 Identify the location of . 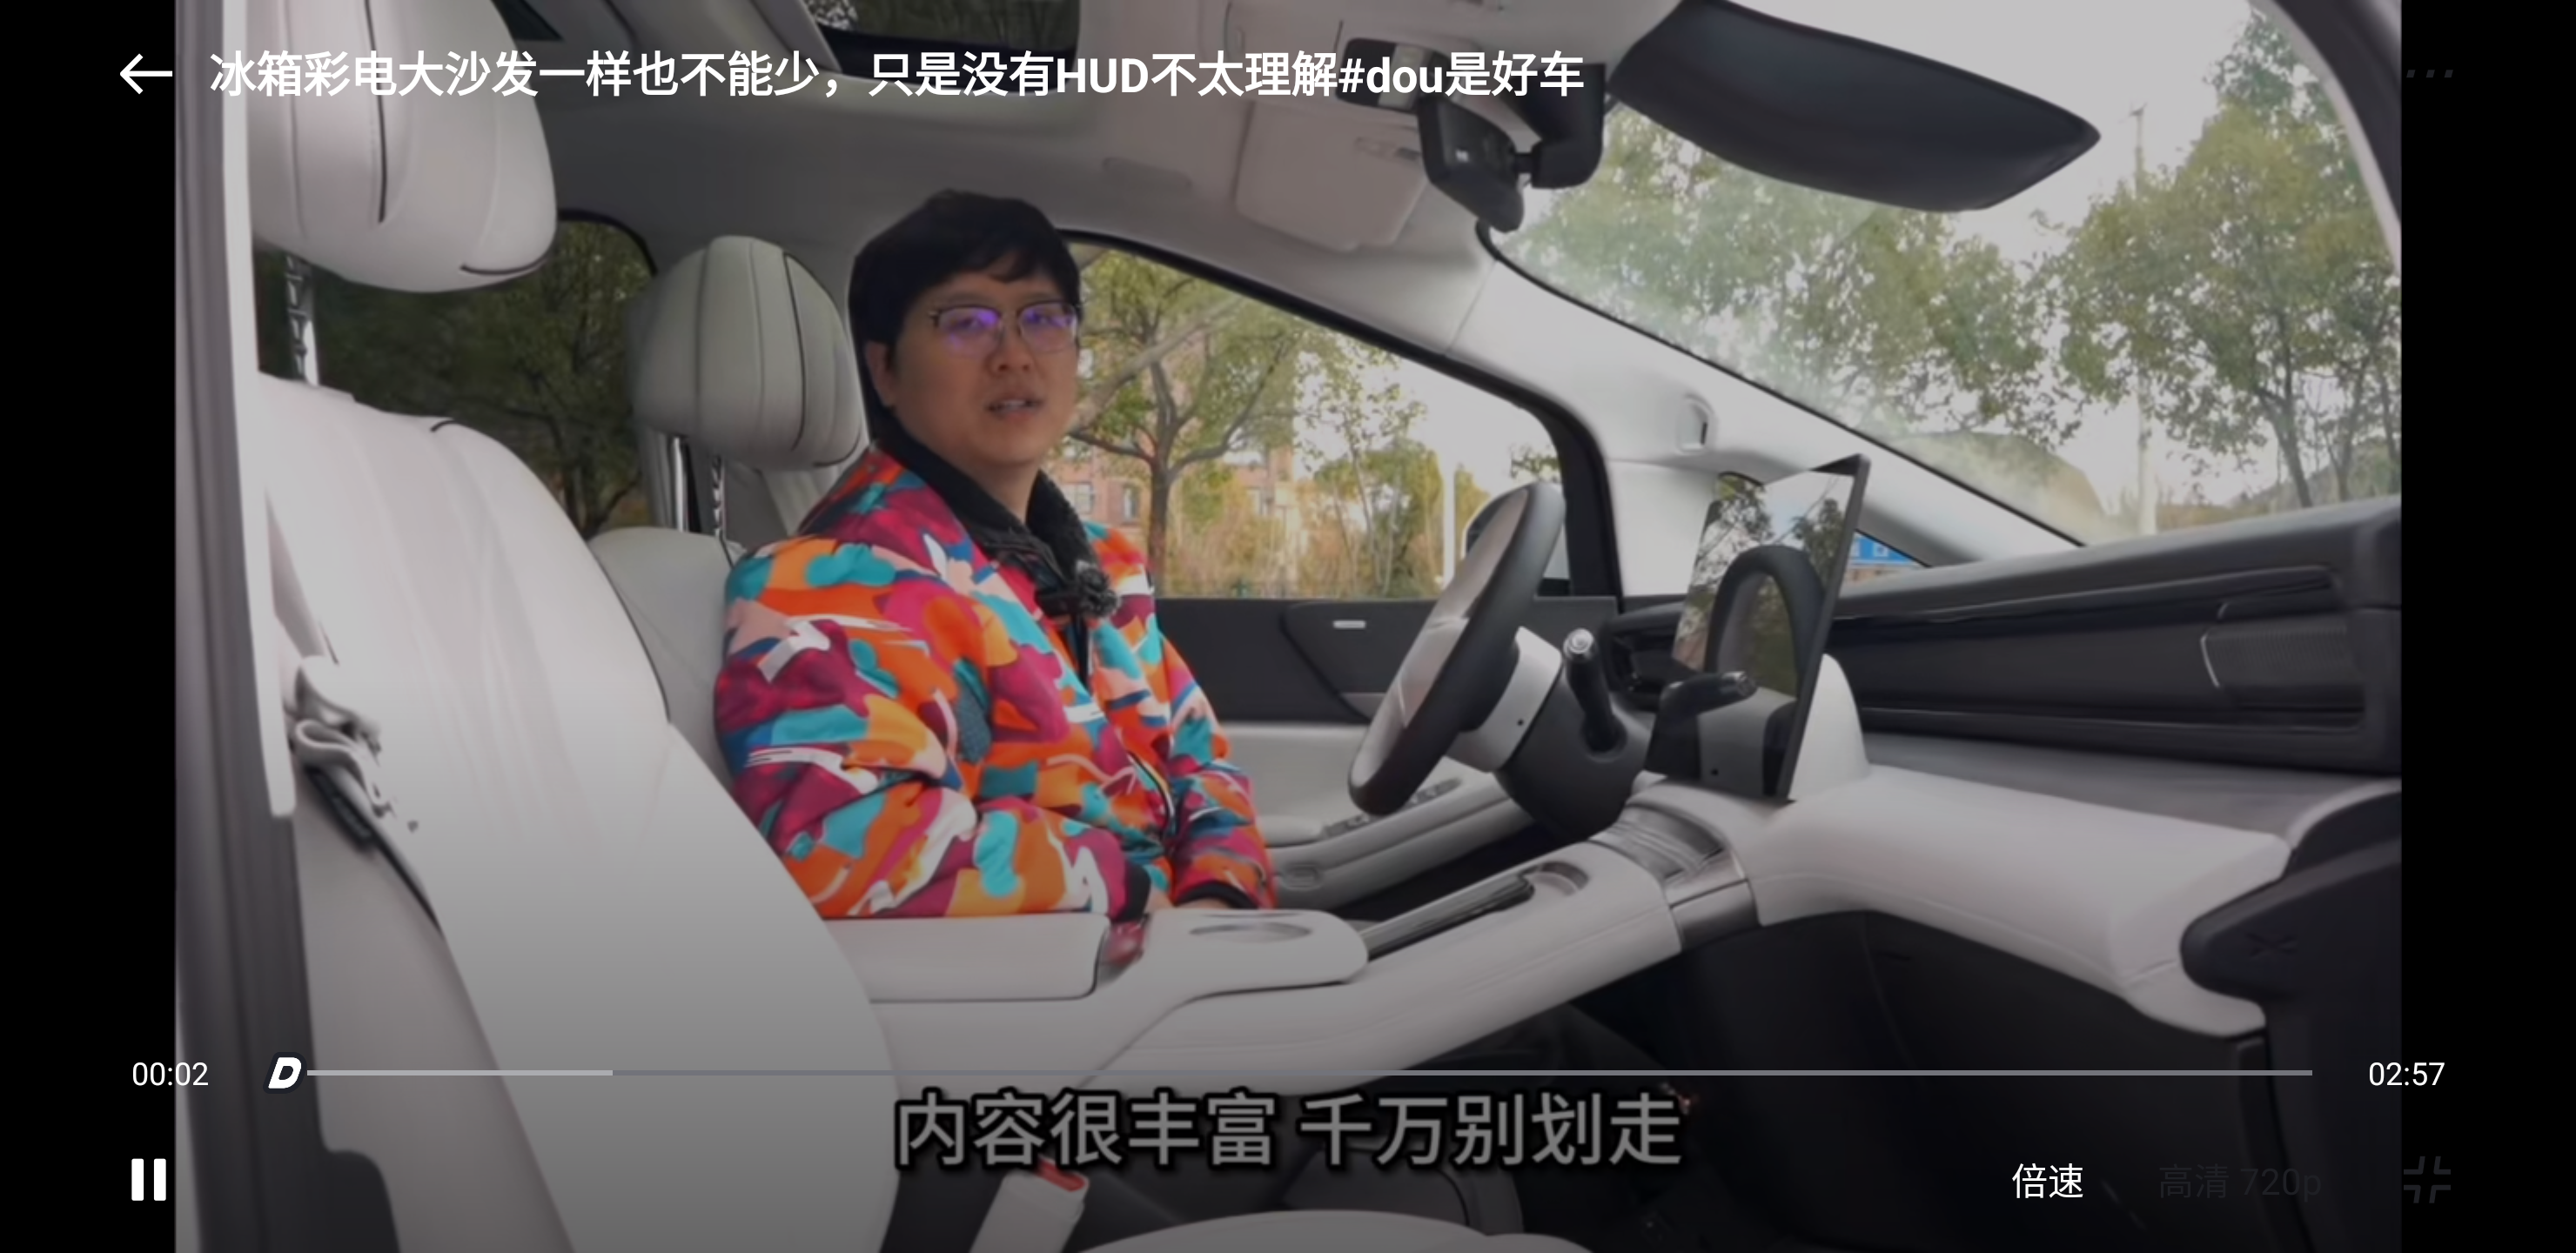
(146, 73).